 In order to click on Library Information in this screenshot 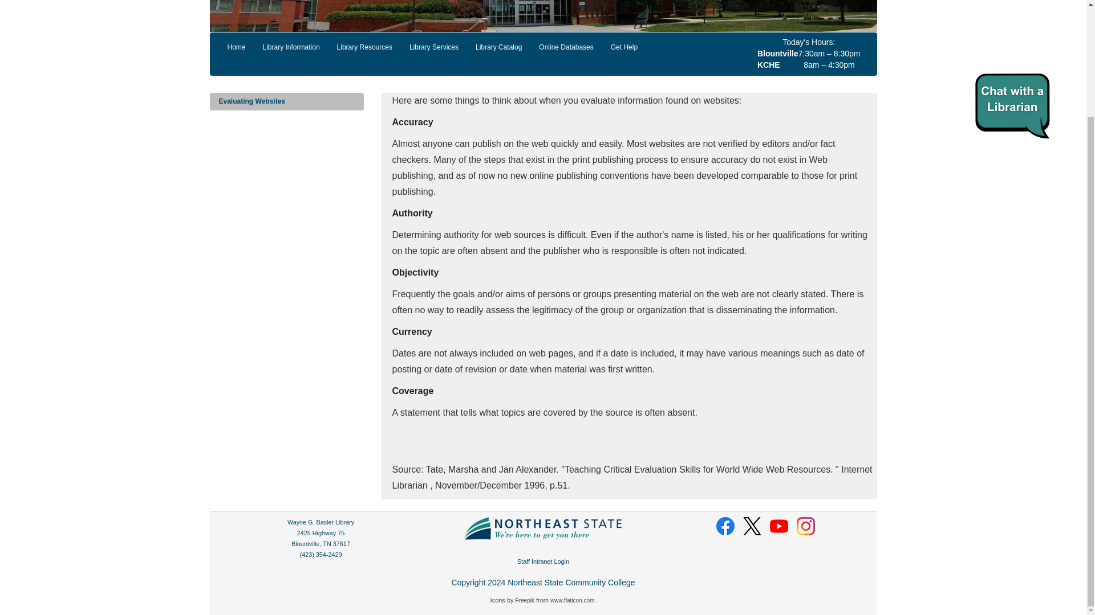, I will do `click(291, 47)`.